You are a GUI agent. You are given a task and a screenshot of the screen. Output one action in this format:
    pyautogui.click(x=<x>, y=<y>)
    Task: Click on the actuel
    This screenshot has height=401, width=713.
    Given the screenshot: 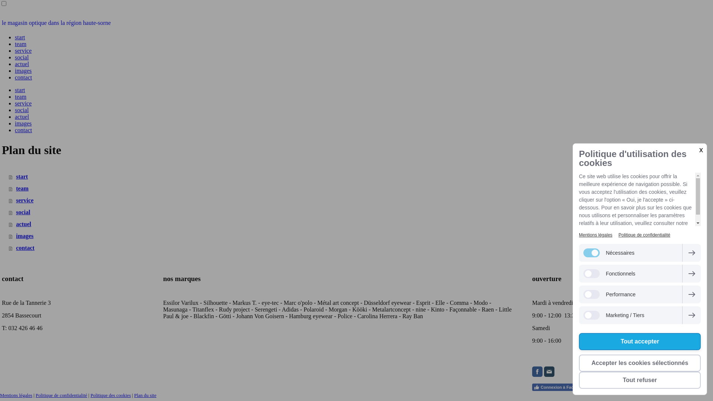 What is the action you would take?
    pyautogui.click(x=22, y=117)
    